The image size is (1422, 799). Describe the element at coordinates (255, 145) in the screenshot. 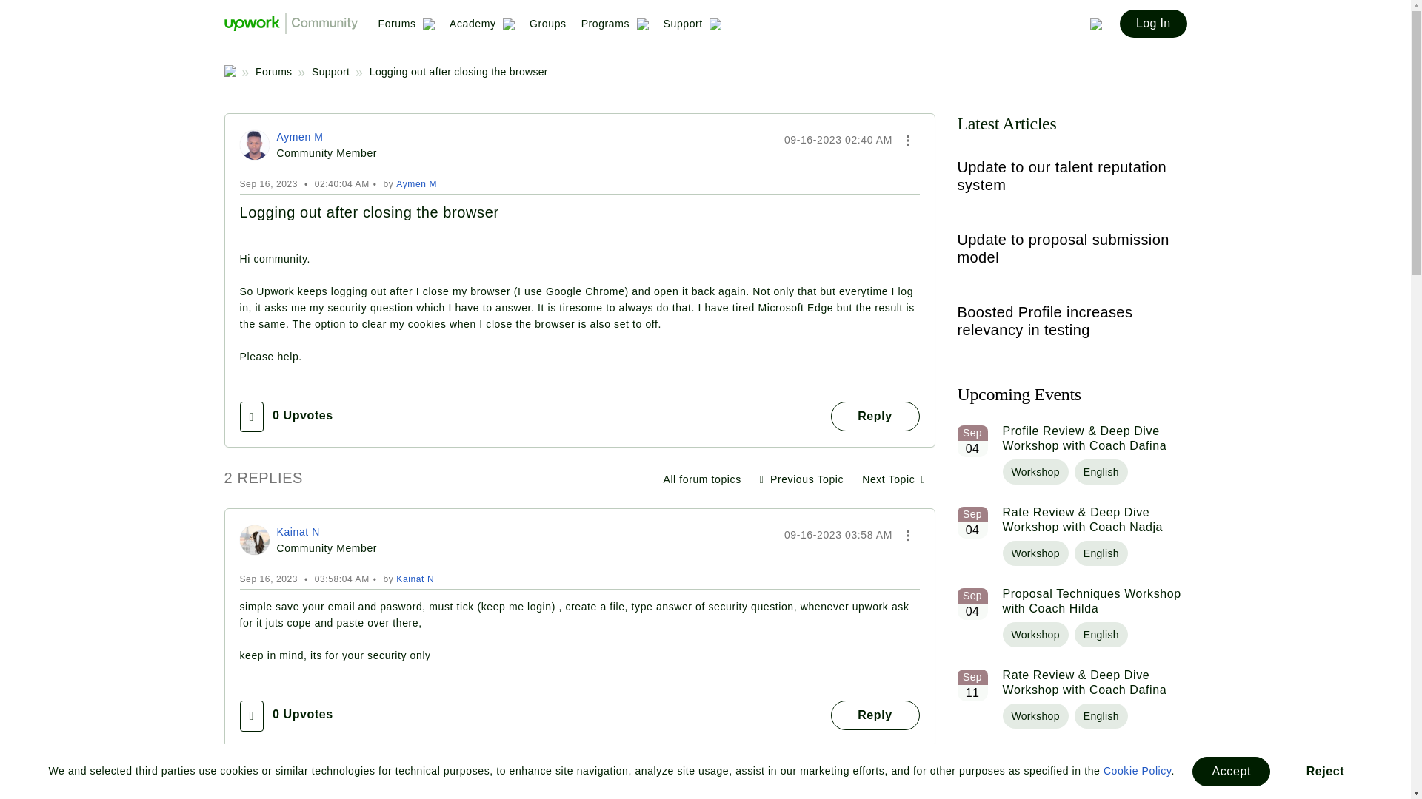

I see `aymenua` at that location.